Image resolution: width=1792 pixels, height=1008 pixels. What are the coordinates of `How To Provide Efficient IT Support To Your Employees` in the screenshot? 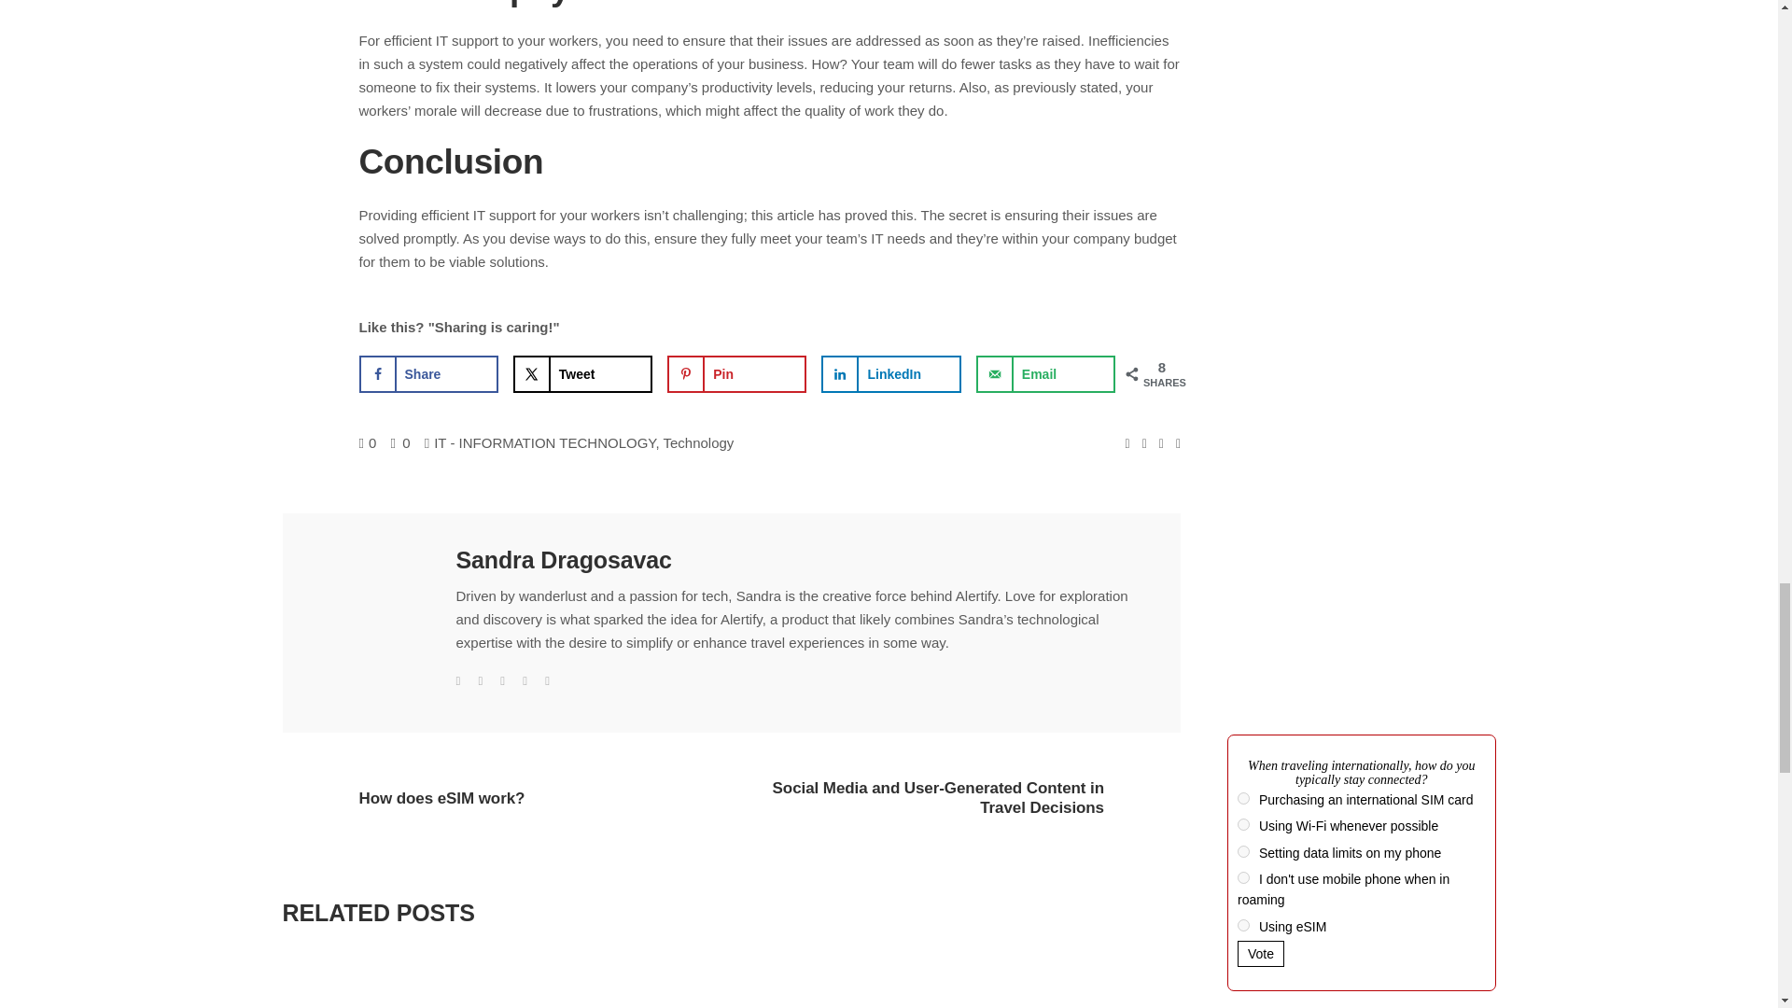 It's located at (373, 603).